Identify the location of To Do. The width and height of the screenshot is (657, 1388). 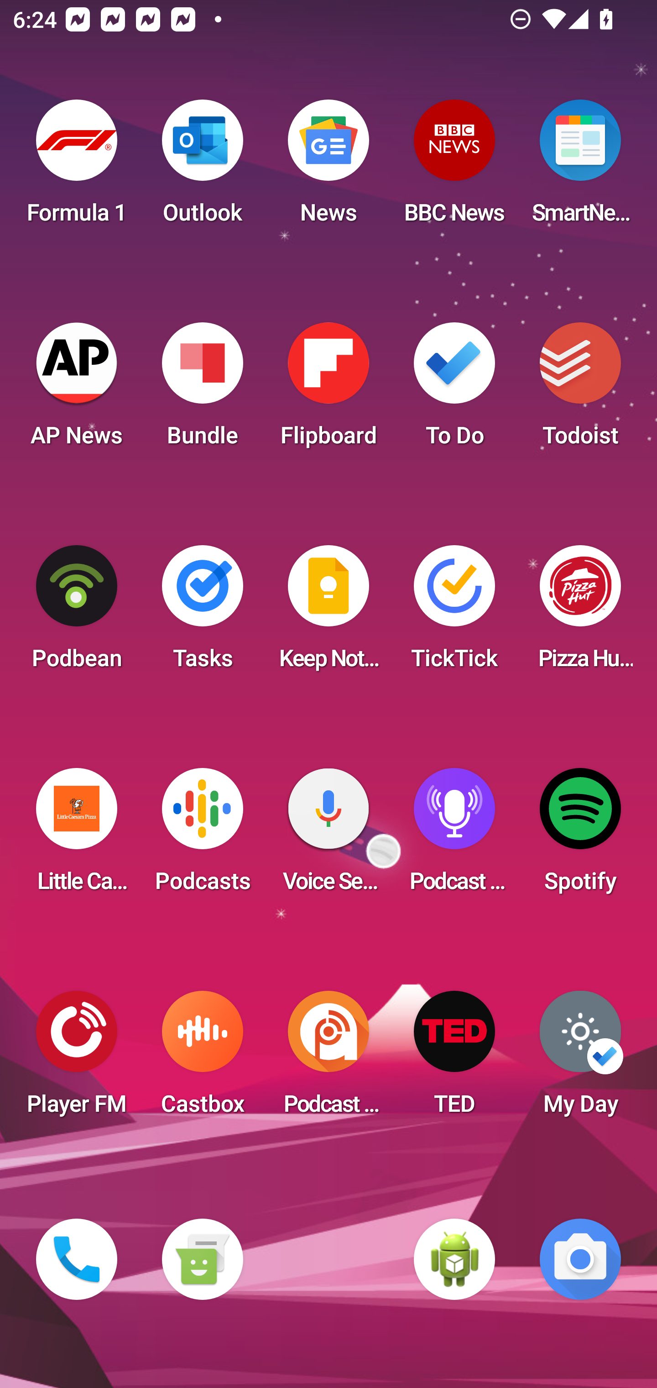
(454, 390).